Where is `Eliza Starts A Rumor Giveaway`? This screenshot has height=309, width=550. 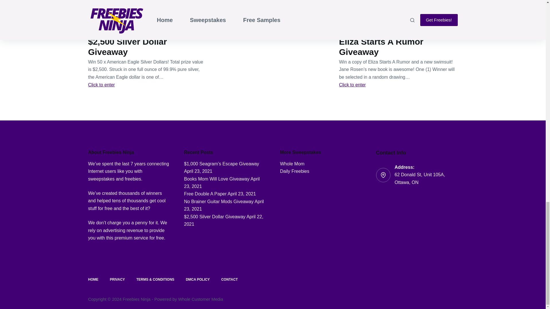 Eliza Starts A Rumor Giveaway is located at coordinates (381, 46).